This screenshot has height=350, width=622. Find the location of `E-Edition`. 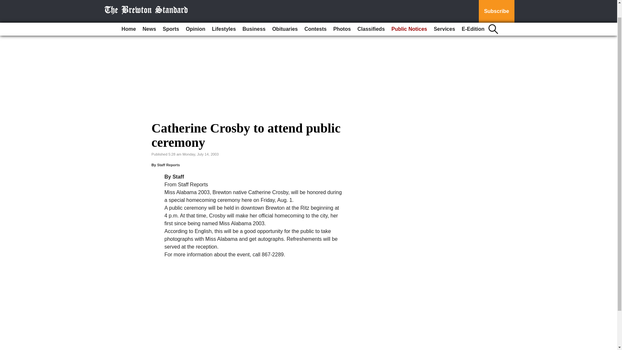

E-Edition is located at coordinates (473, 14).